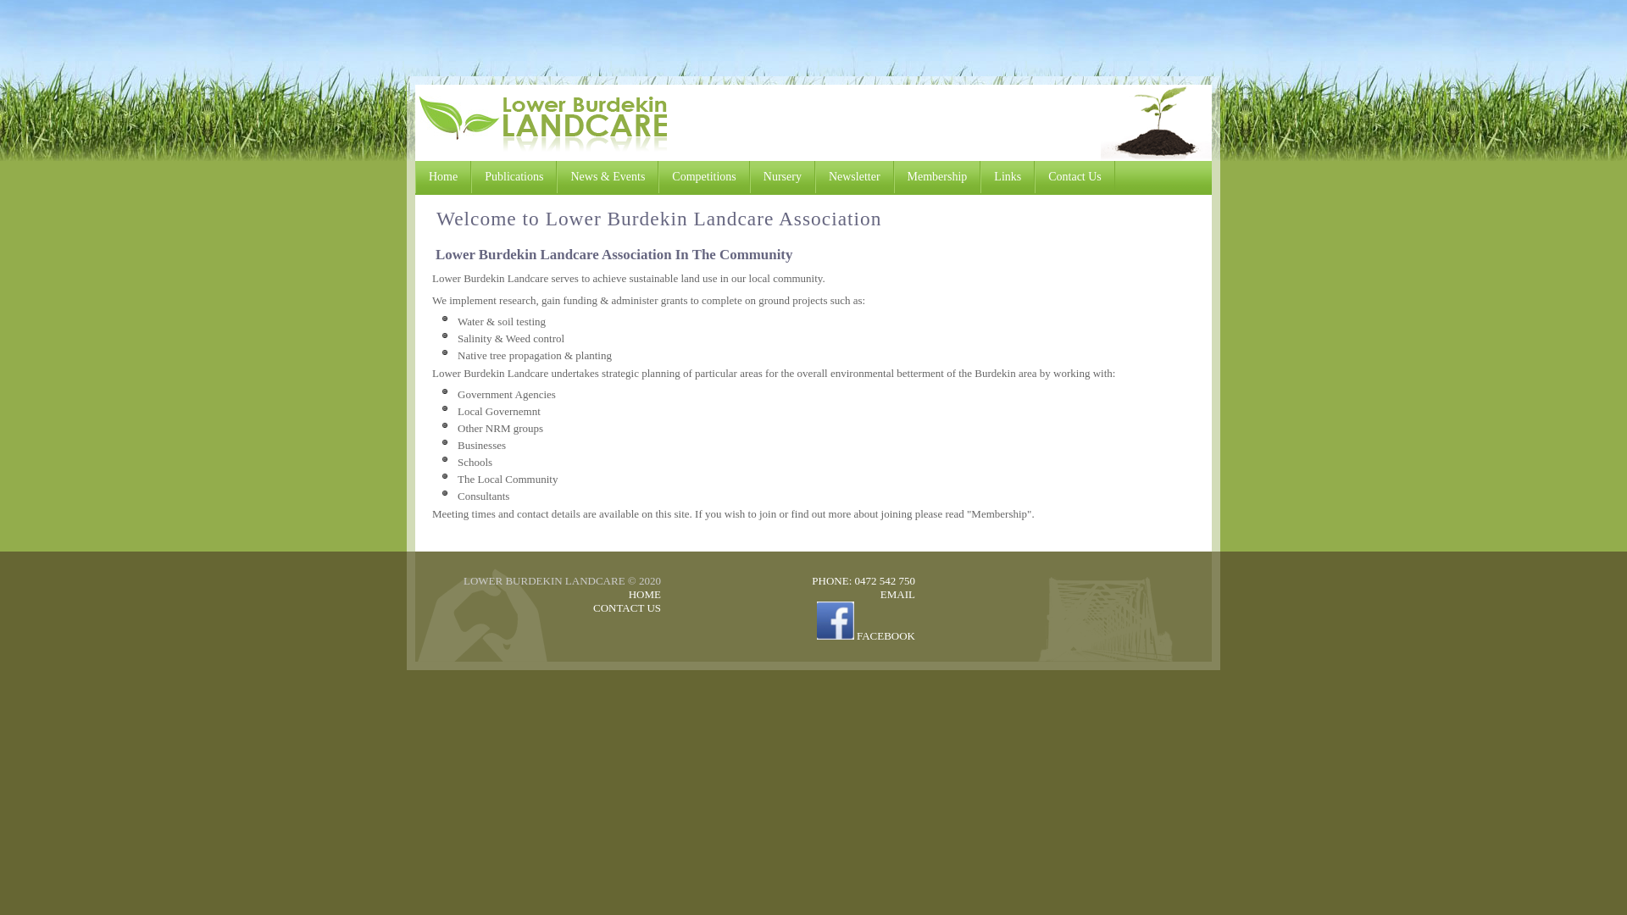 The height and width of the screenshot is (915, 1627). I want to click on FACEBOOK, so click(866, 635).